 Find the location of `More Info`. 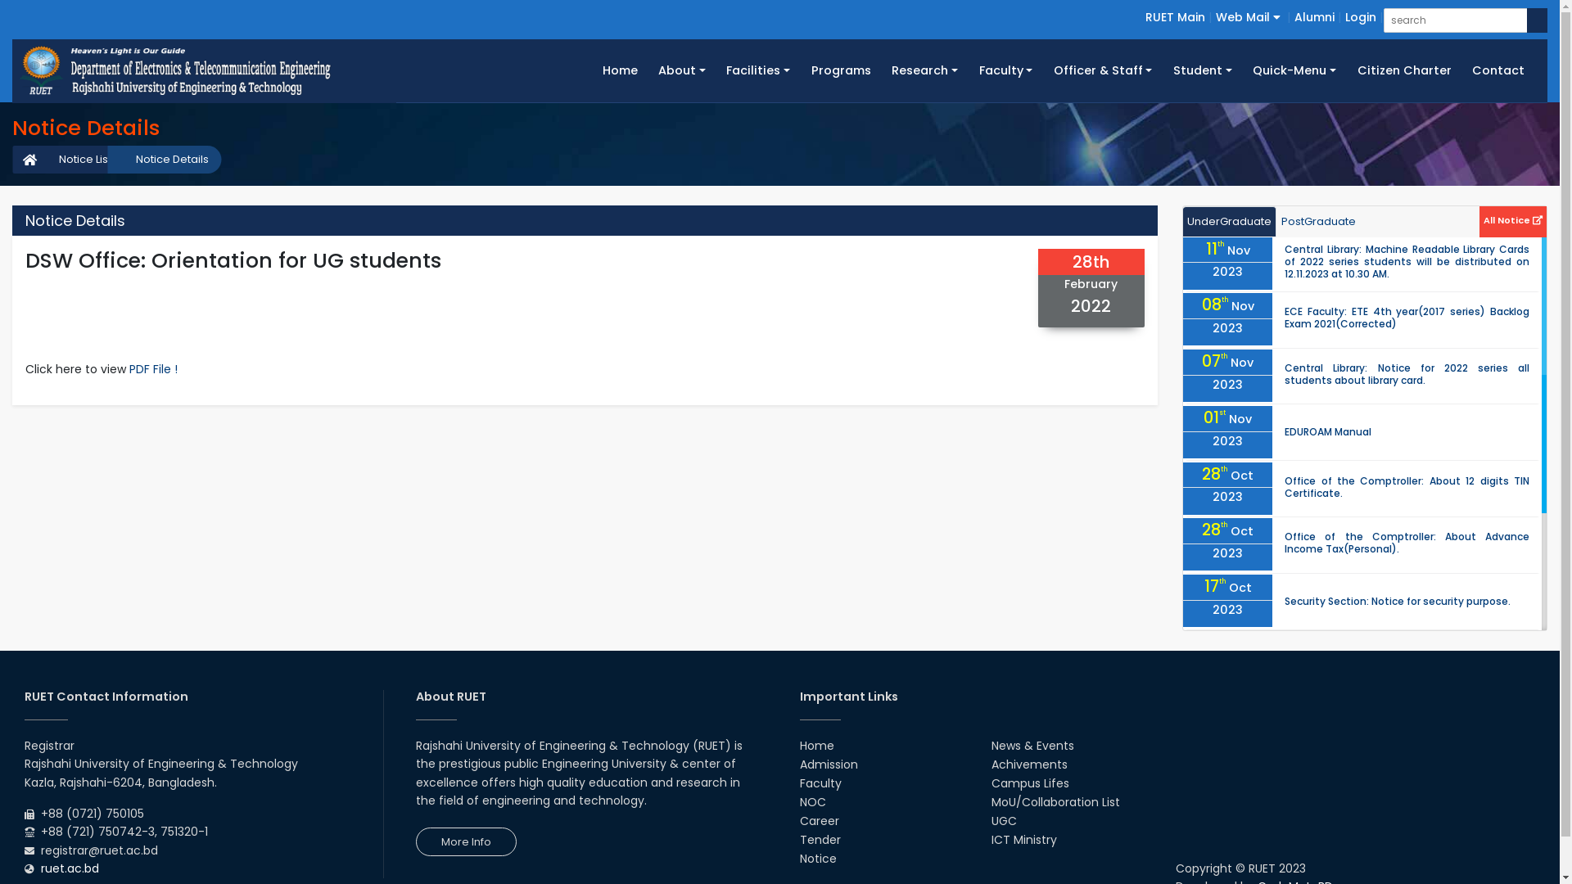

More Info is located at coordinates (467, 841).